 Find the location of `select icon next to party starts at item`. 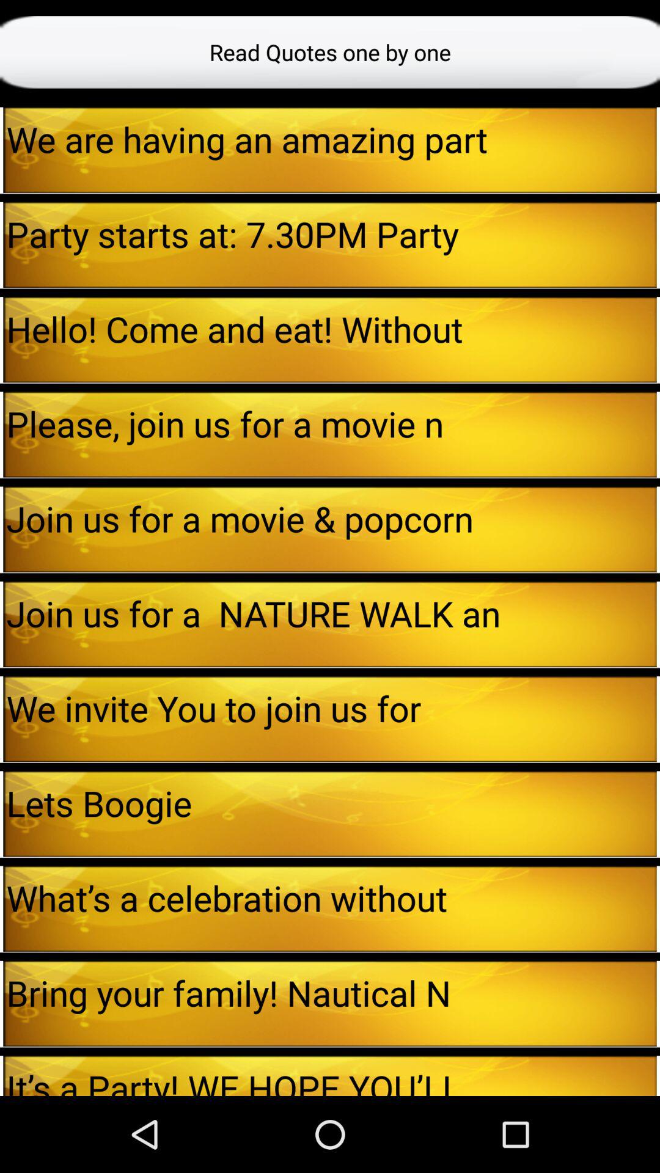

select icon next to party starts at item is located at coordinates (658, 244).